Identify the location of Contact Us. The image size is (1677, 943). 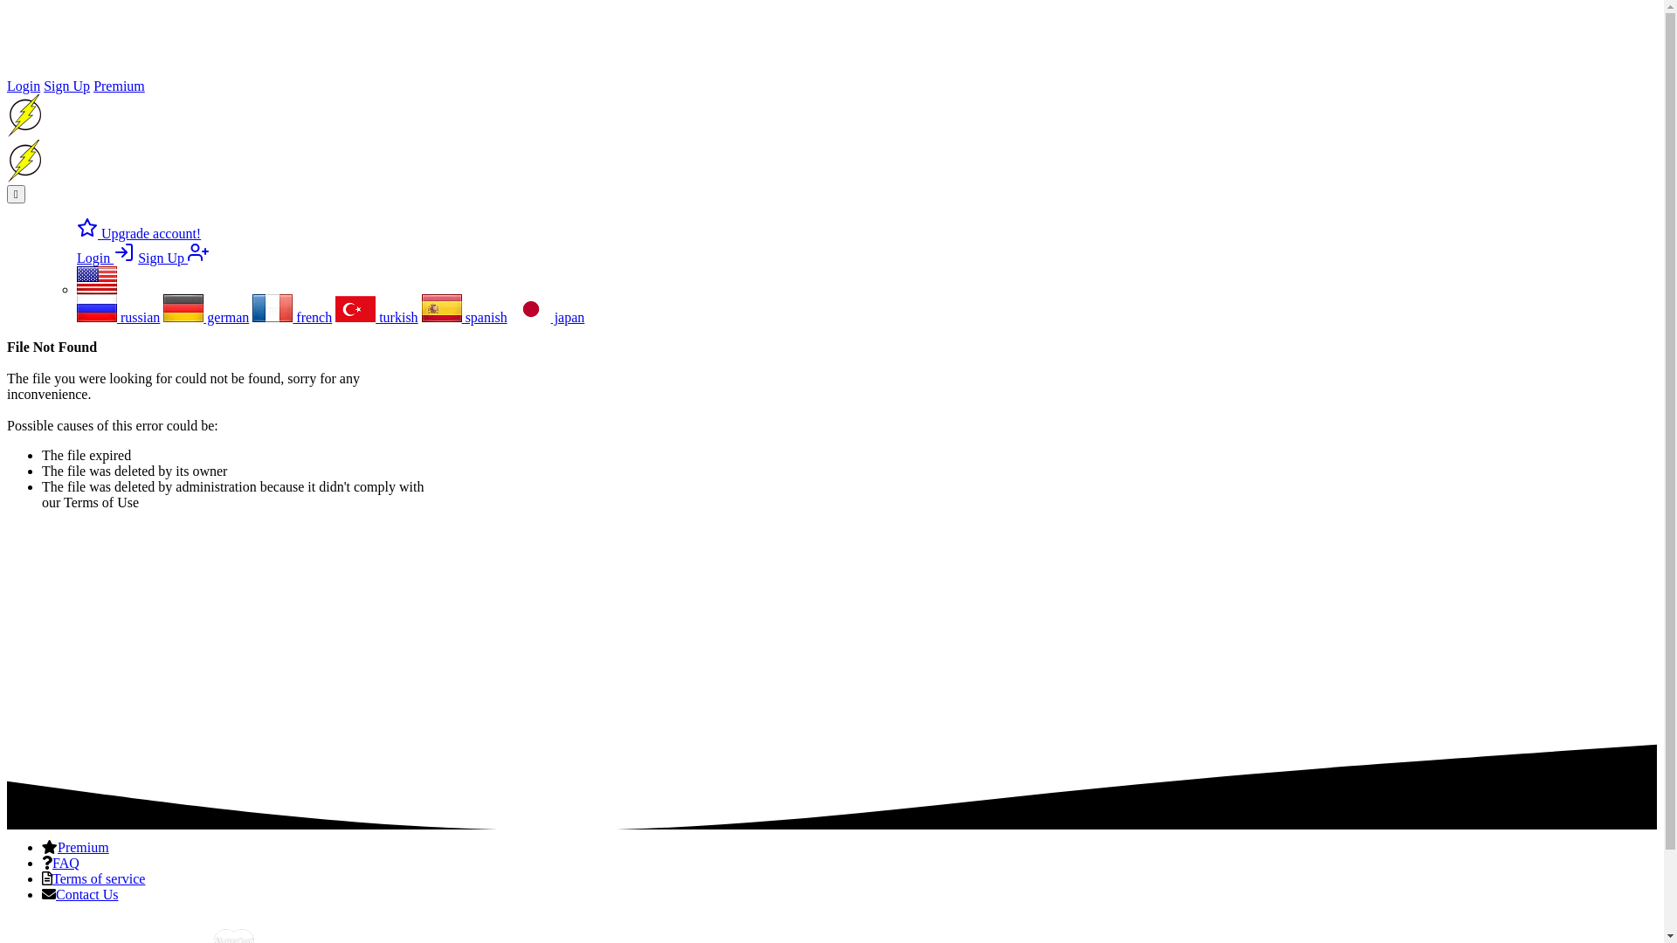
(87, 894).